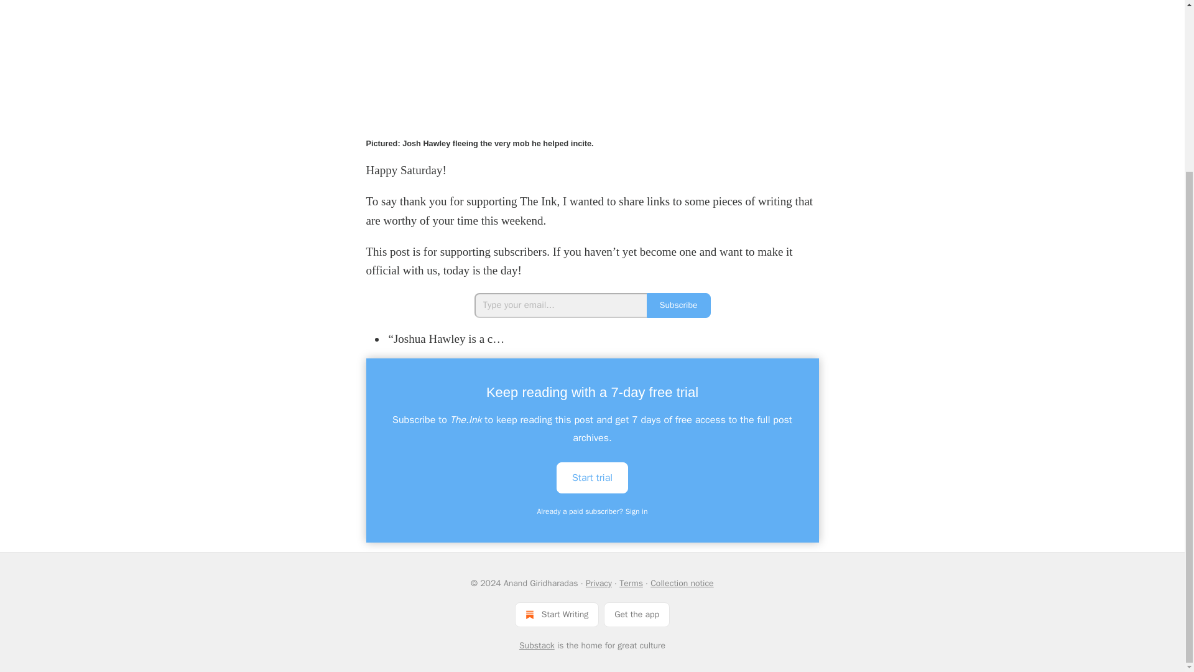 The image size is (1194, 672). Describe the element at coordinates (631, 583) in the screenshot. I see `Terms` at that location.